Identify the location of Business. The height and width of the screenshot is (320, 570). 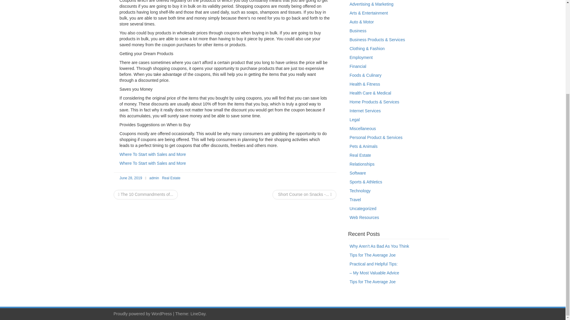
(358, 31).